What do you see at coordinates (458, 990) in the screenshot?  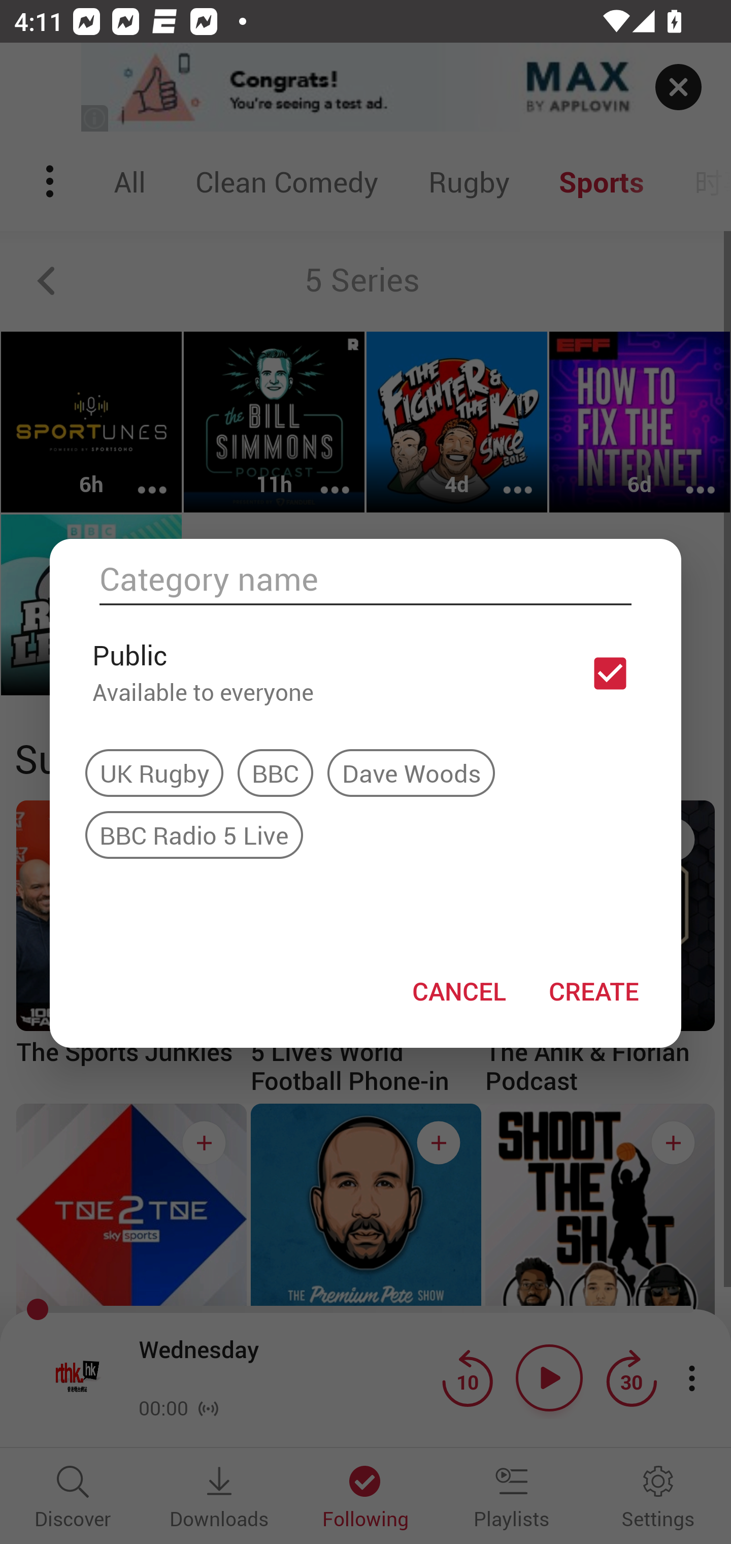 I see `CANCEL` at bounding box center [458, 990].